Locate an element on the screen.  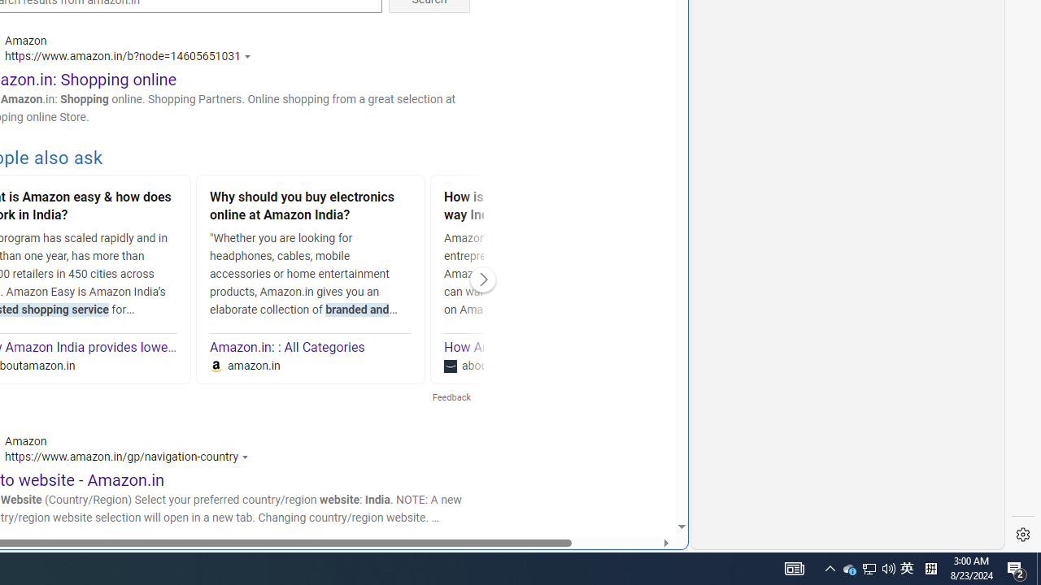
How is Amazon easy changing the way India buys? is located at coordinates (545, 208).